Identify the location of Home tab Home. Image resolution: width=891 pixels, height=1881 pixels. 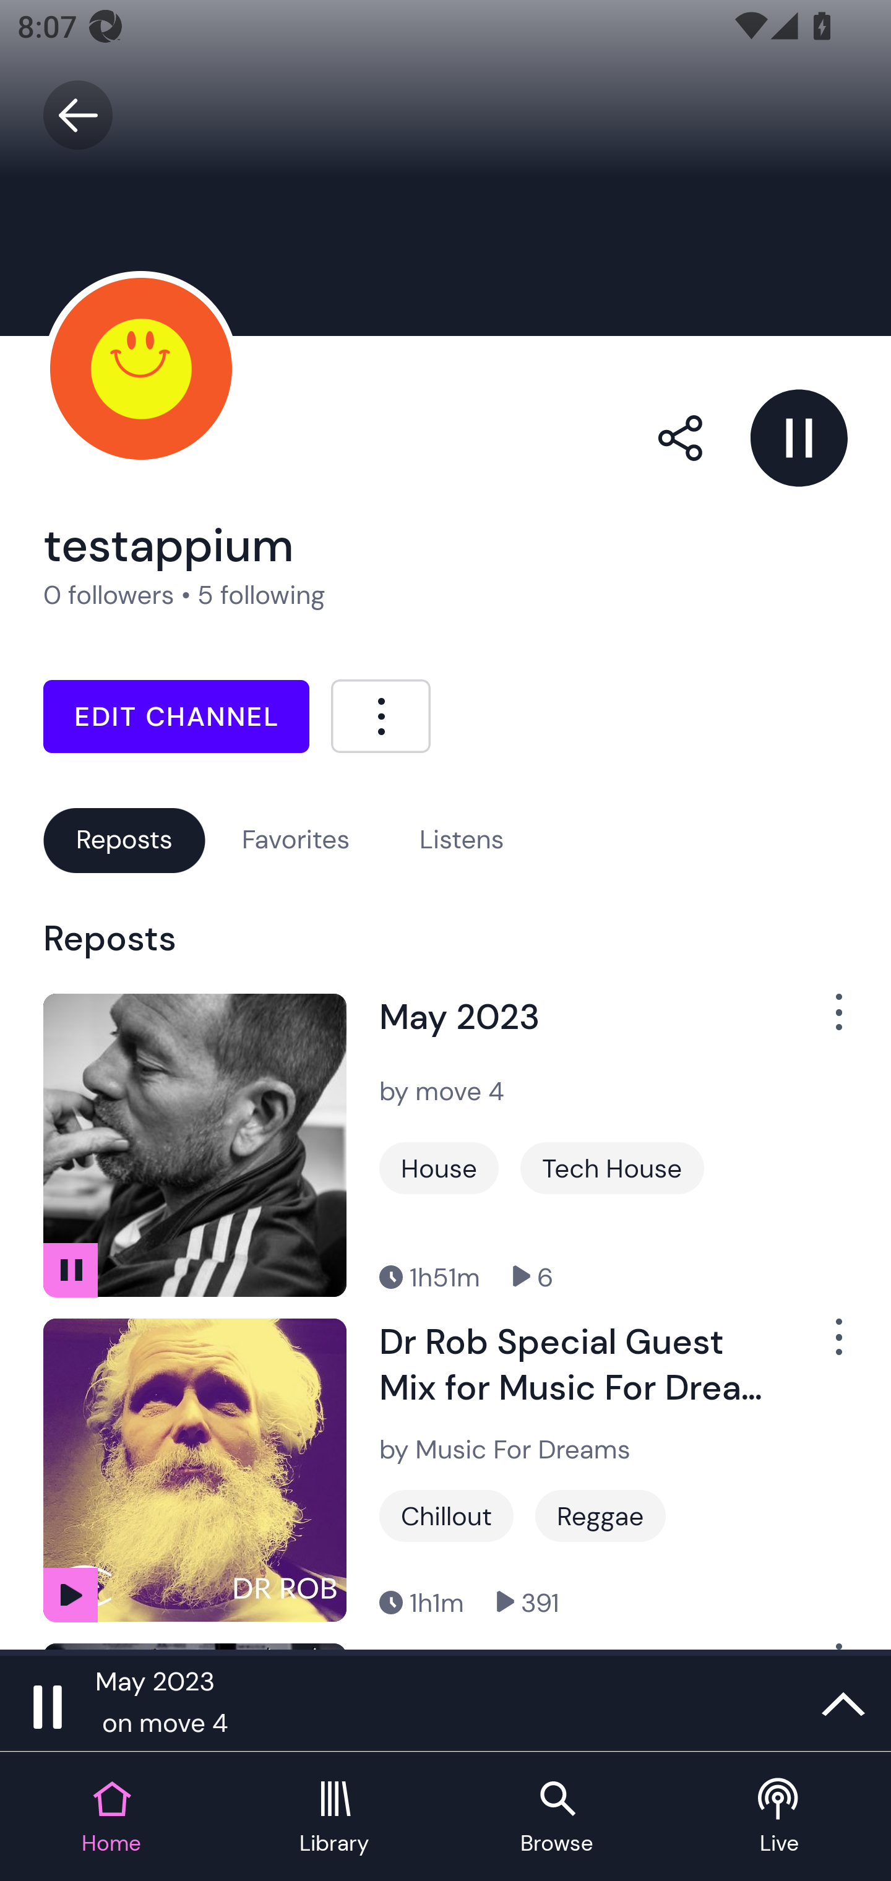
(111, 1818).